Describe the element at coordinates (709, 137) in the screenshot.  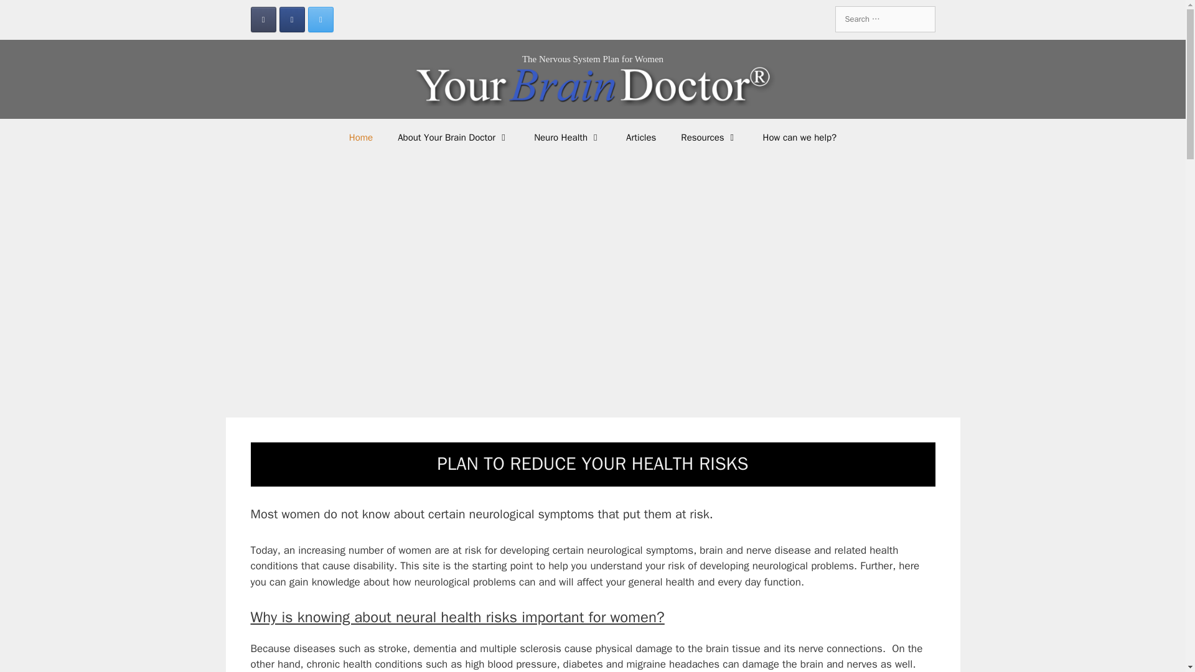
I see `Resources` at that location.